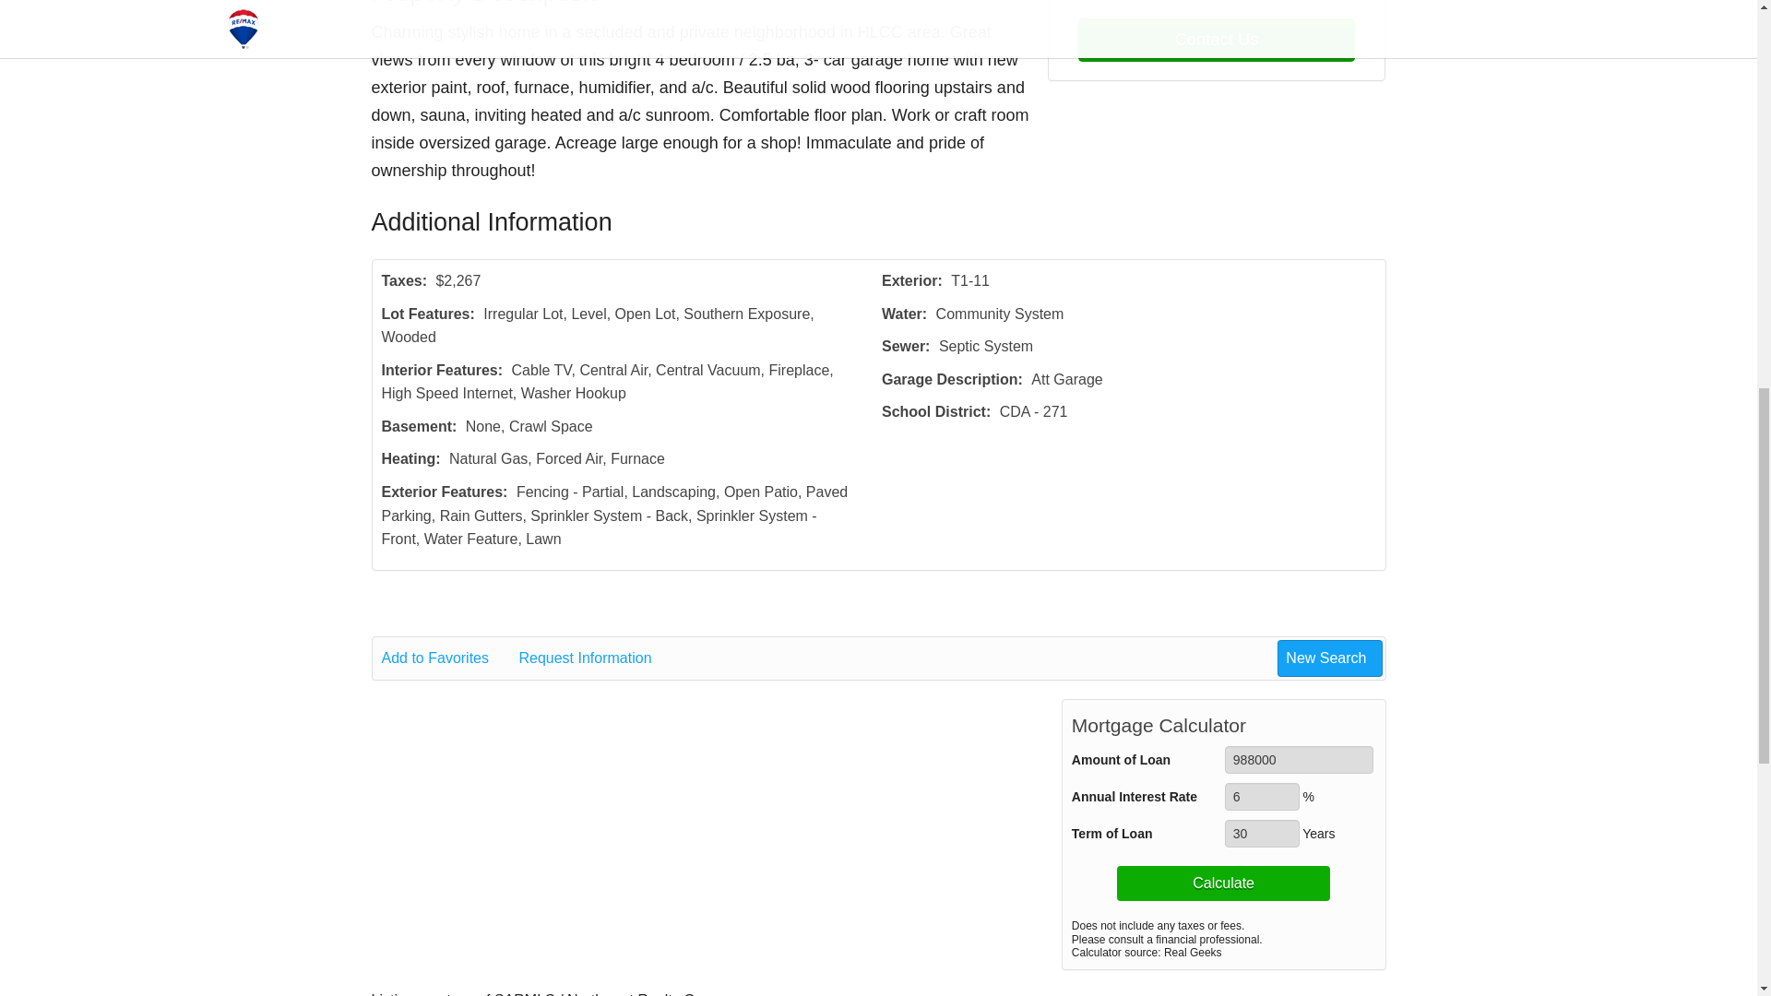 This screenshot has height=996, width=1771. I want to click on Contact Us, so click(1216, 40).